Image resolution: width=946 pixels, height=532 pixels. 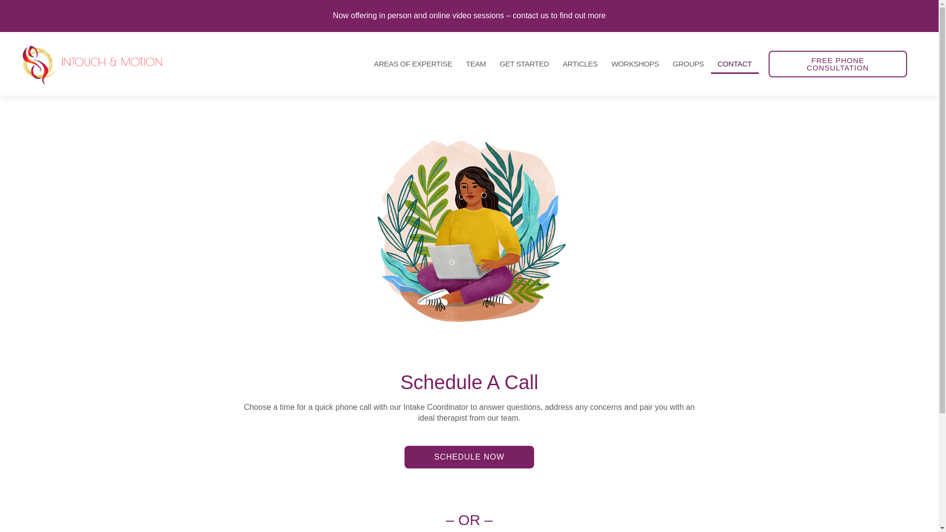 What do you see at coordinates (635, 64) in the screenshot?
I see `WORKSHOPS` at bounding box center [635, 64].